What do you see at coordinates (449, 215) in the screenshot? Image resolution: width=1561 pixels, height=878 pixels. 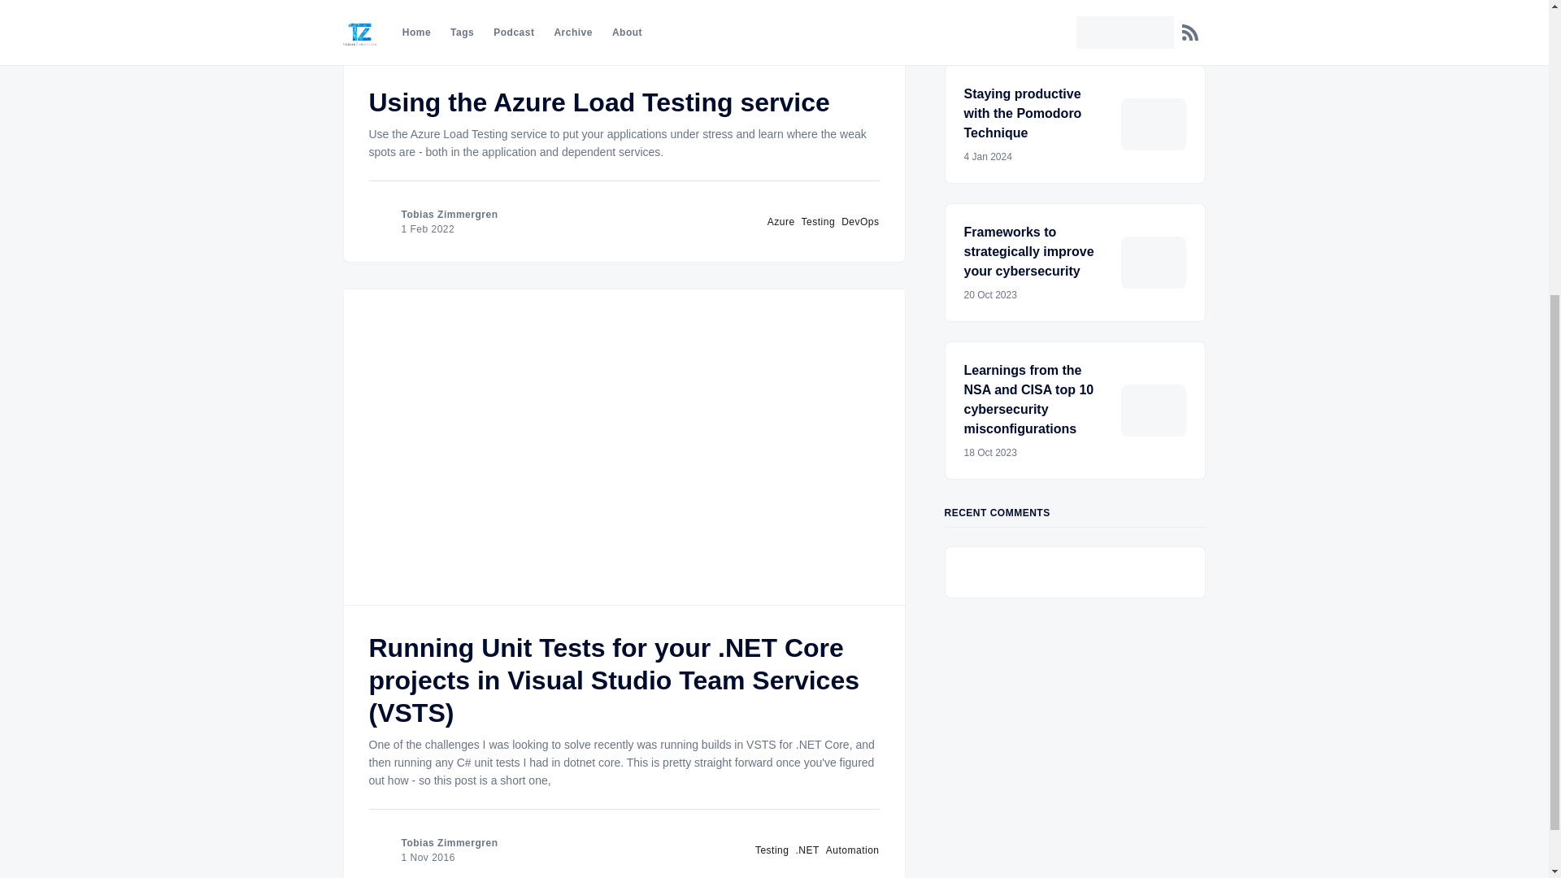 I see `.NET` at bounding box center [449, 215].